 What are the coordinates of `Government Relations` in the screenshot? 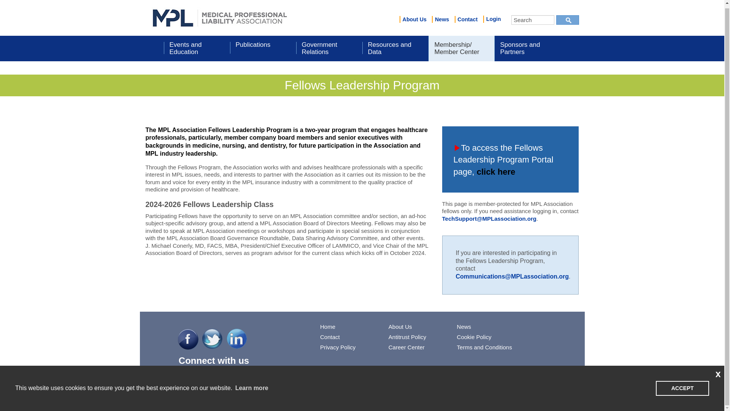 It's located at (328, 48).